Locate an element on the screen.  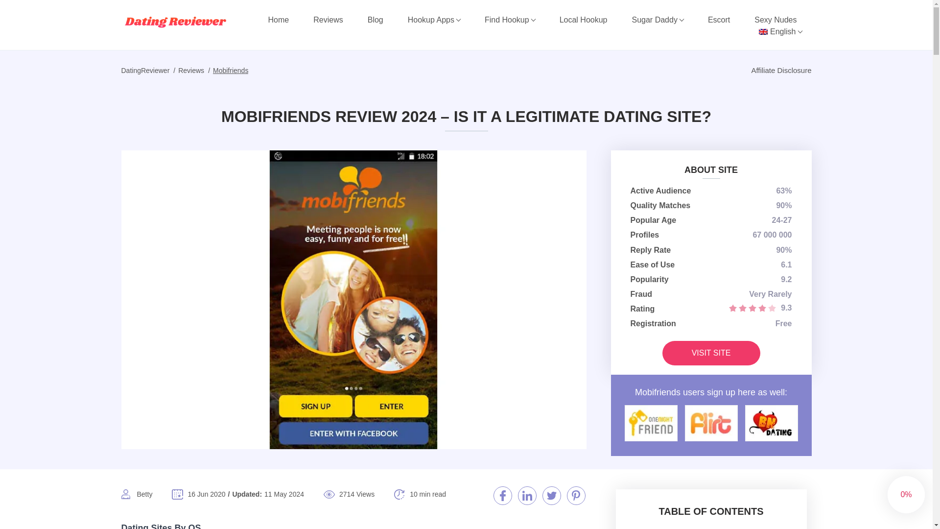
datingreviewer.net is located at coordinates (175, 22).